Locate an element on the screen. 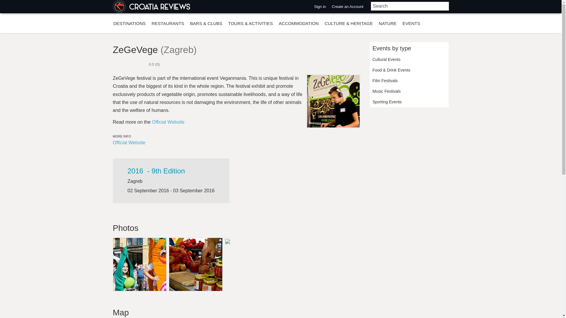 Image resolution: width=566 pixels, height=318 pixels. RESTAURANTS is located at coordinates (168, 23).